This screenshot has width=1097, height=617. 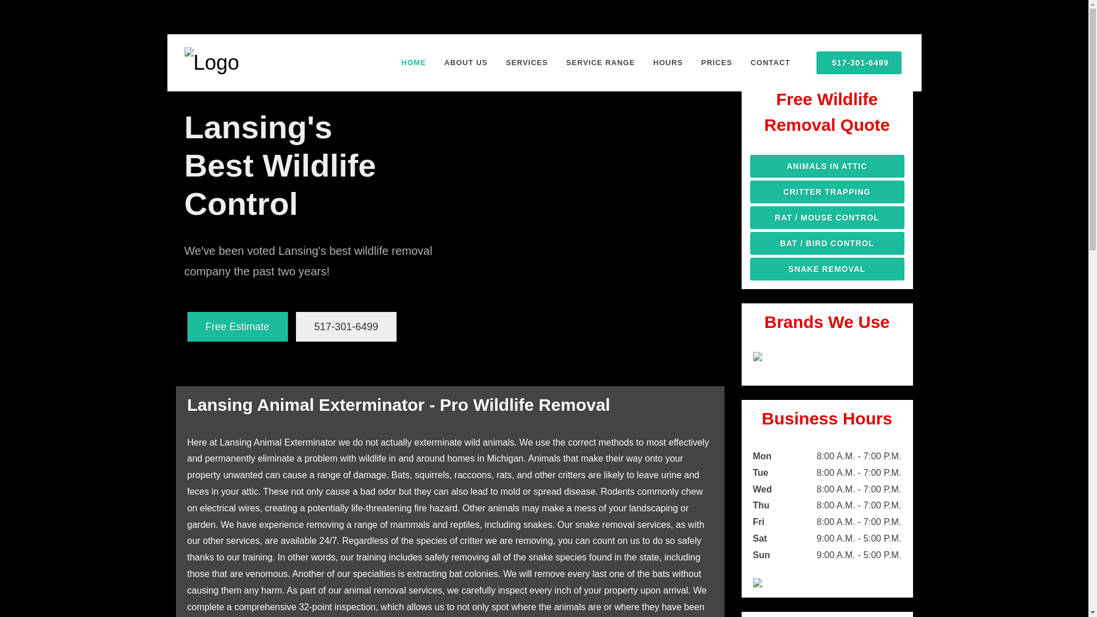 What do you see at coordinates (667, 63) in the screenshot?
I see `HOURS` at bounding box center [667, 63].